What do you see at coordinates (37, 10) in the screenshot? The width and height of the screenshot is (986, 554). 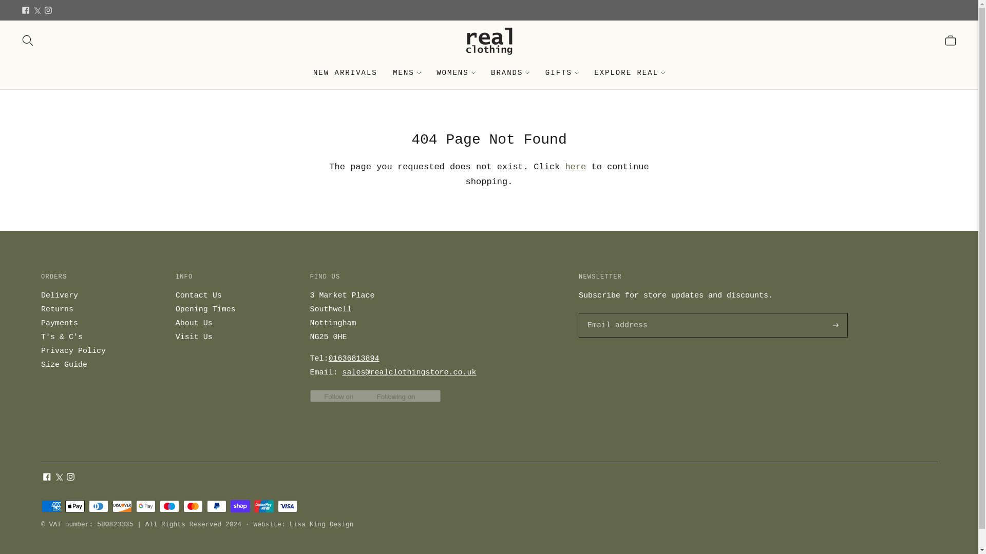 I see `Real Clothing Southwell on Twitter` at bounding box center [37, 10].